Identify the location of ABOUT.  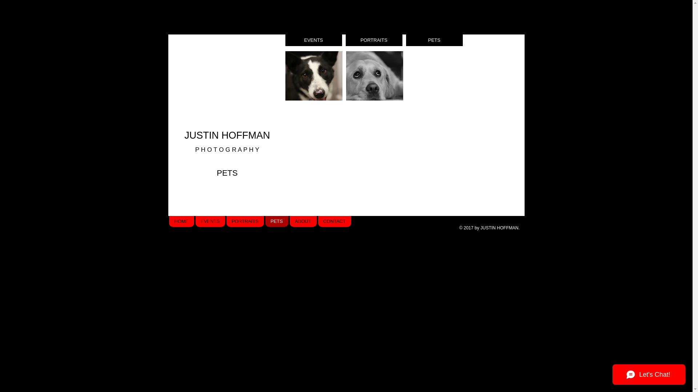
(303, 221).